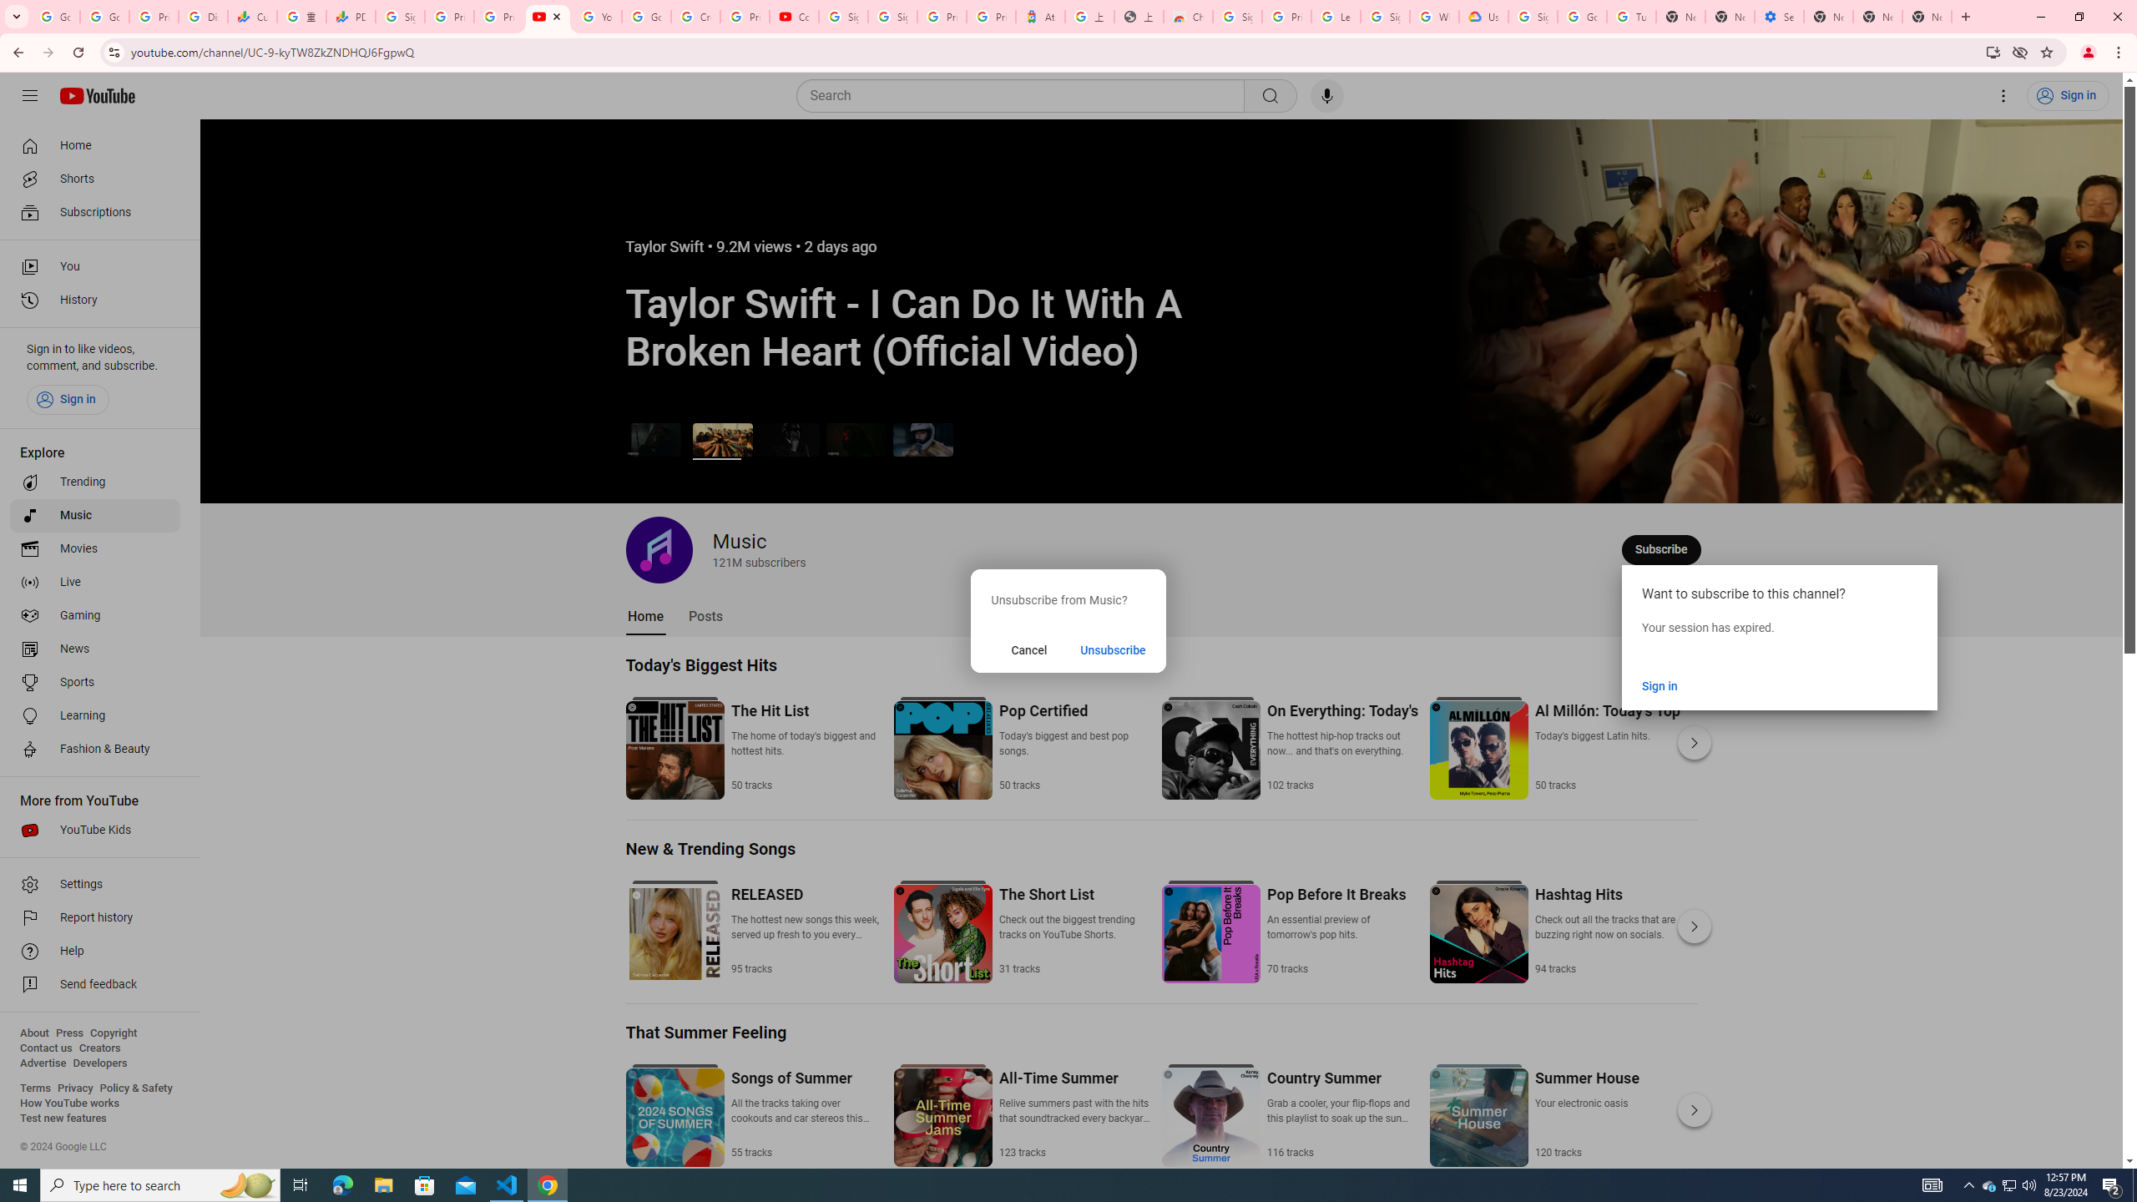  I want to click on Advertise, so click(43, 1063).